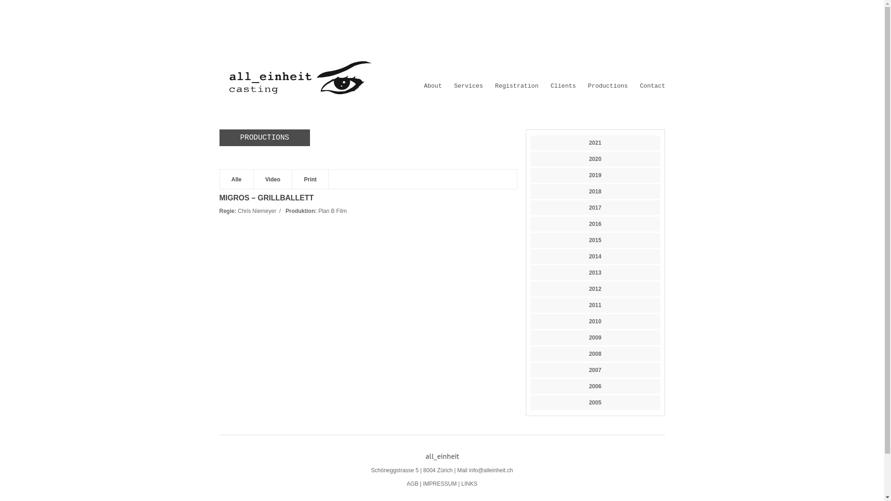 This screenshot has width=891, height=501. I want to click on Contact, so click(652, 86).